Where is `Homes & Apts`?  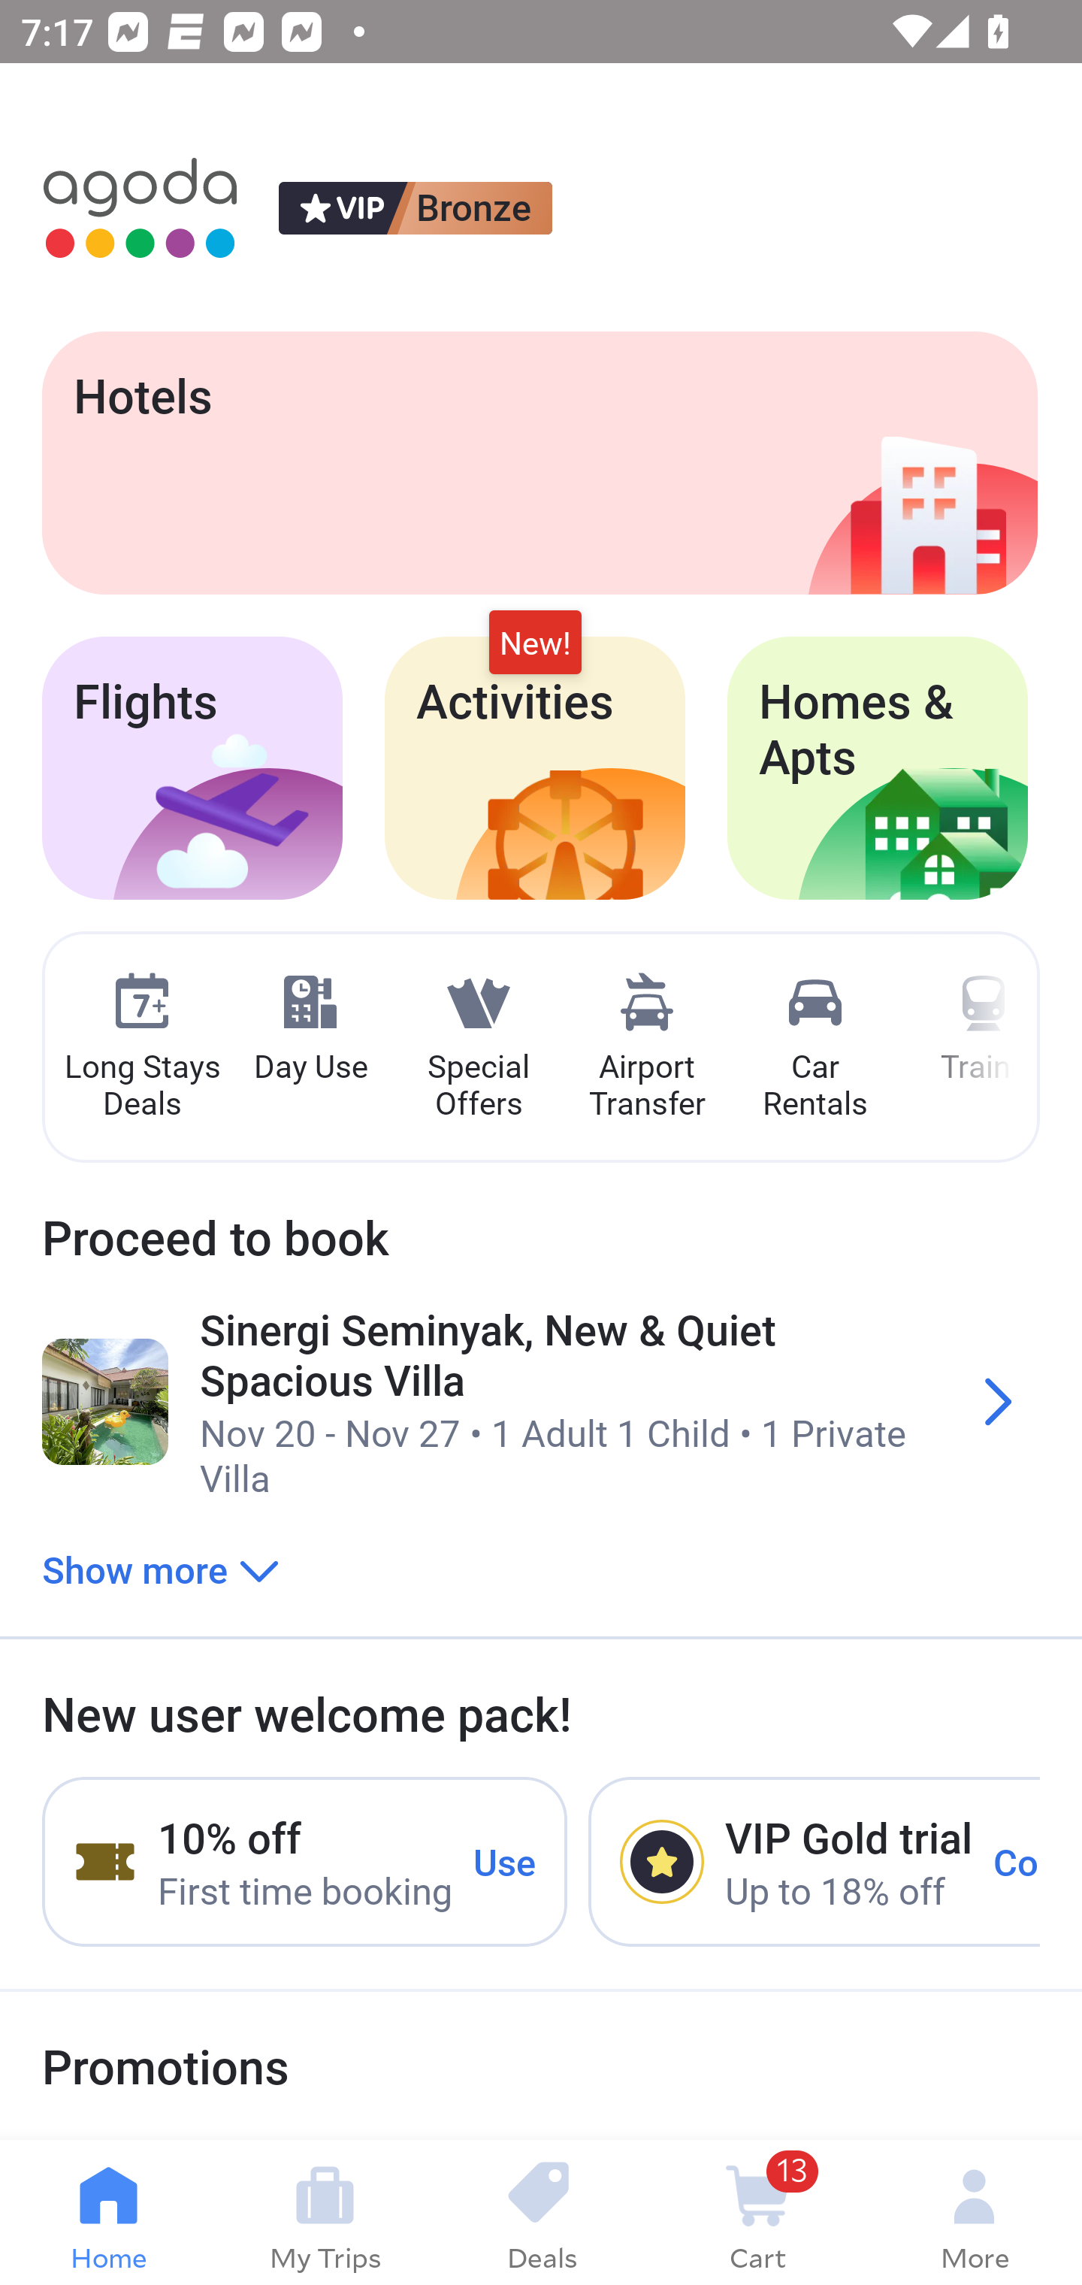 Homes & Apts is located at coordinates (878, 768).